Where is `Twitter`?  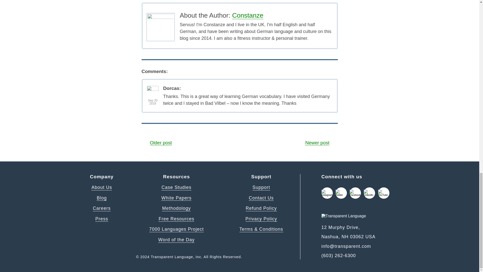
Twitter is located at coordinates (341, 193).